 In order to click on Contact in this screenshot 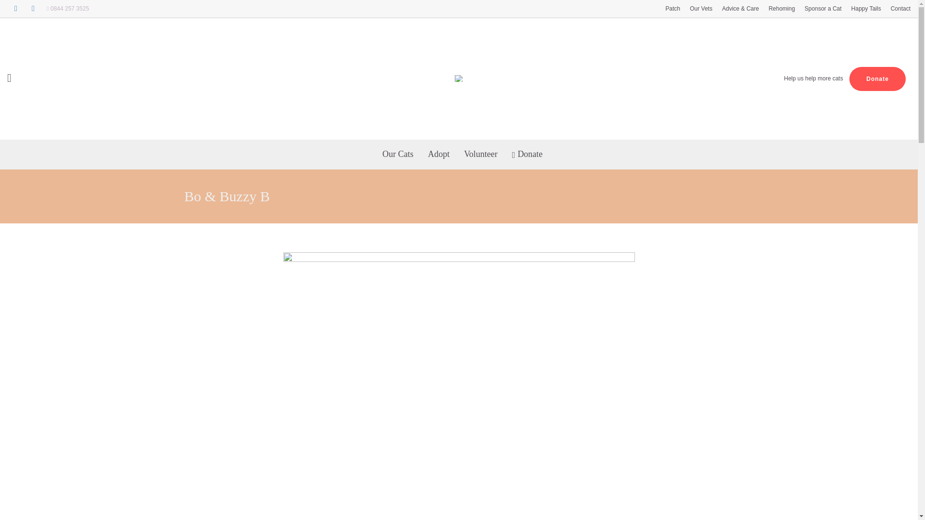, I will do `click(901, 9)`.